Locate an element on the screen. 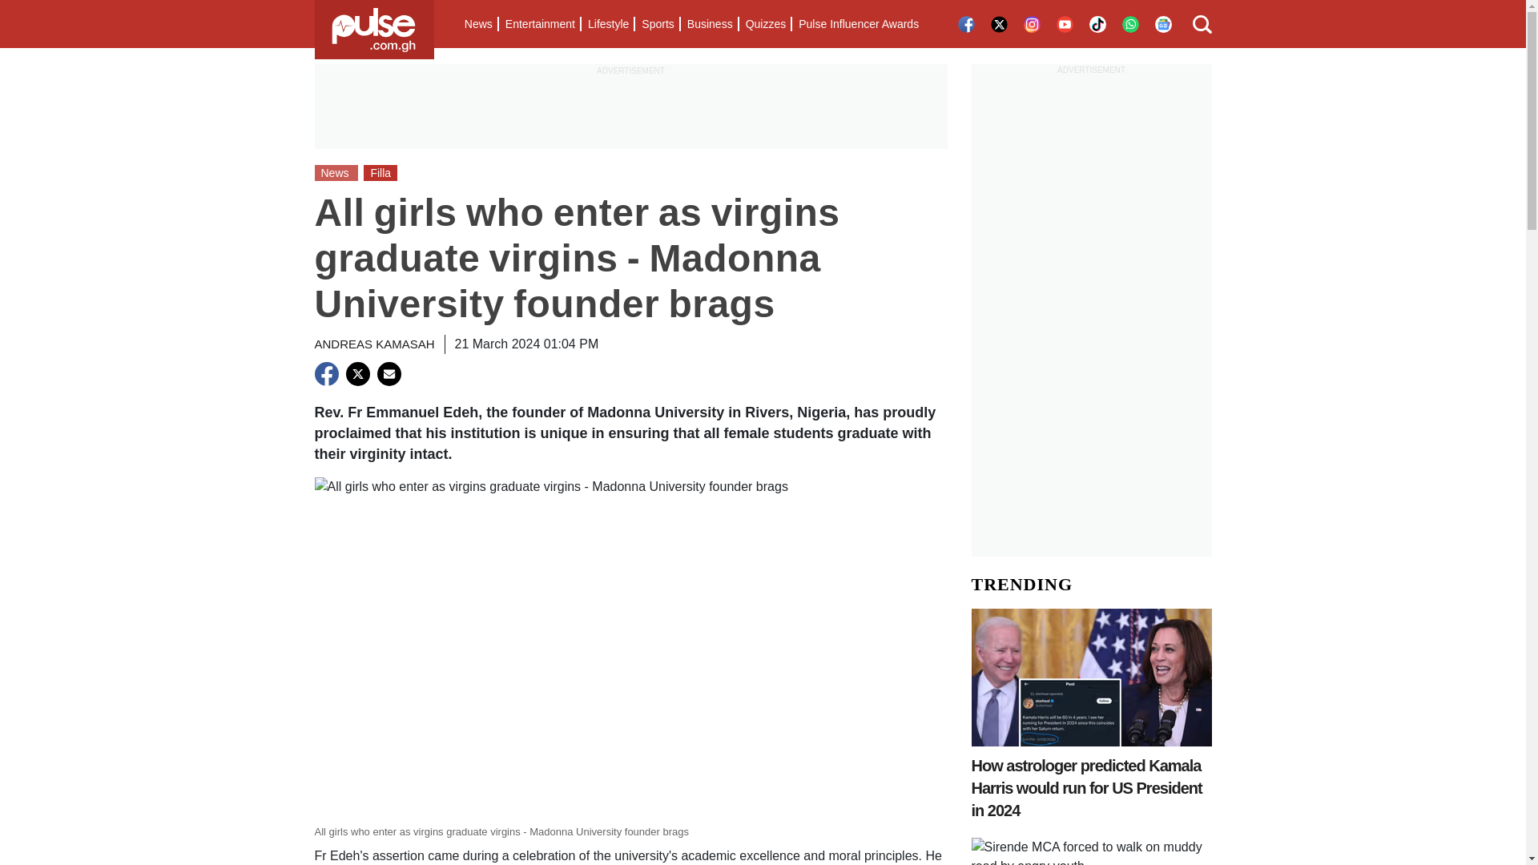 The height and width of the screenshot is (865, 1538). Sports is located at coordinates (657, 24).